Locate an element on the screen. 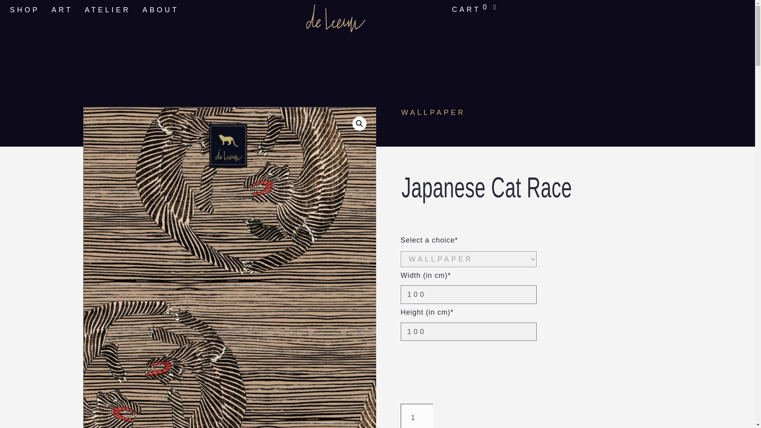 This screenshot has height=428, width=761. WALLPAPER is located at coordinates (433, 113).